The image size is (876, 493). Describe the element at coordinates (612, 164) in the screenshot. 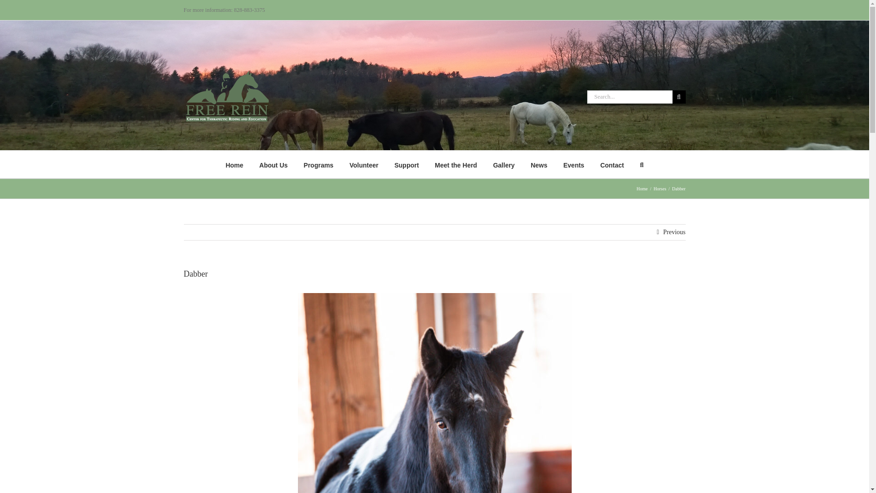

I see `Contact` at that location.